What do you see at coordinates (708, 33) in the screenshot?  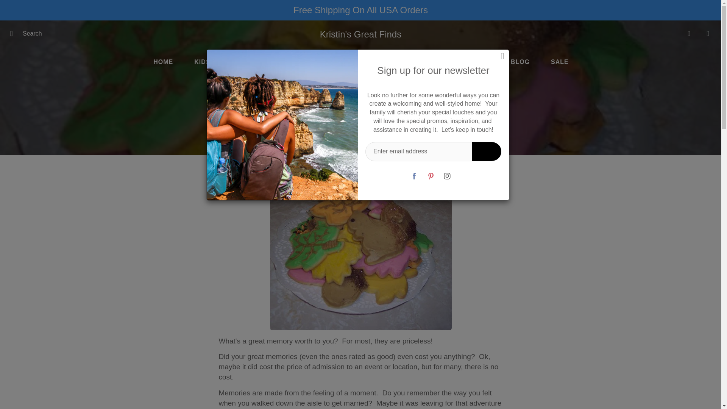 I see `You have 0 items in your cart` at bounding box center [708, 33].